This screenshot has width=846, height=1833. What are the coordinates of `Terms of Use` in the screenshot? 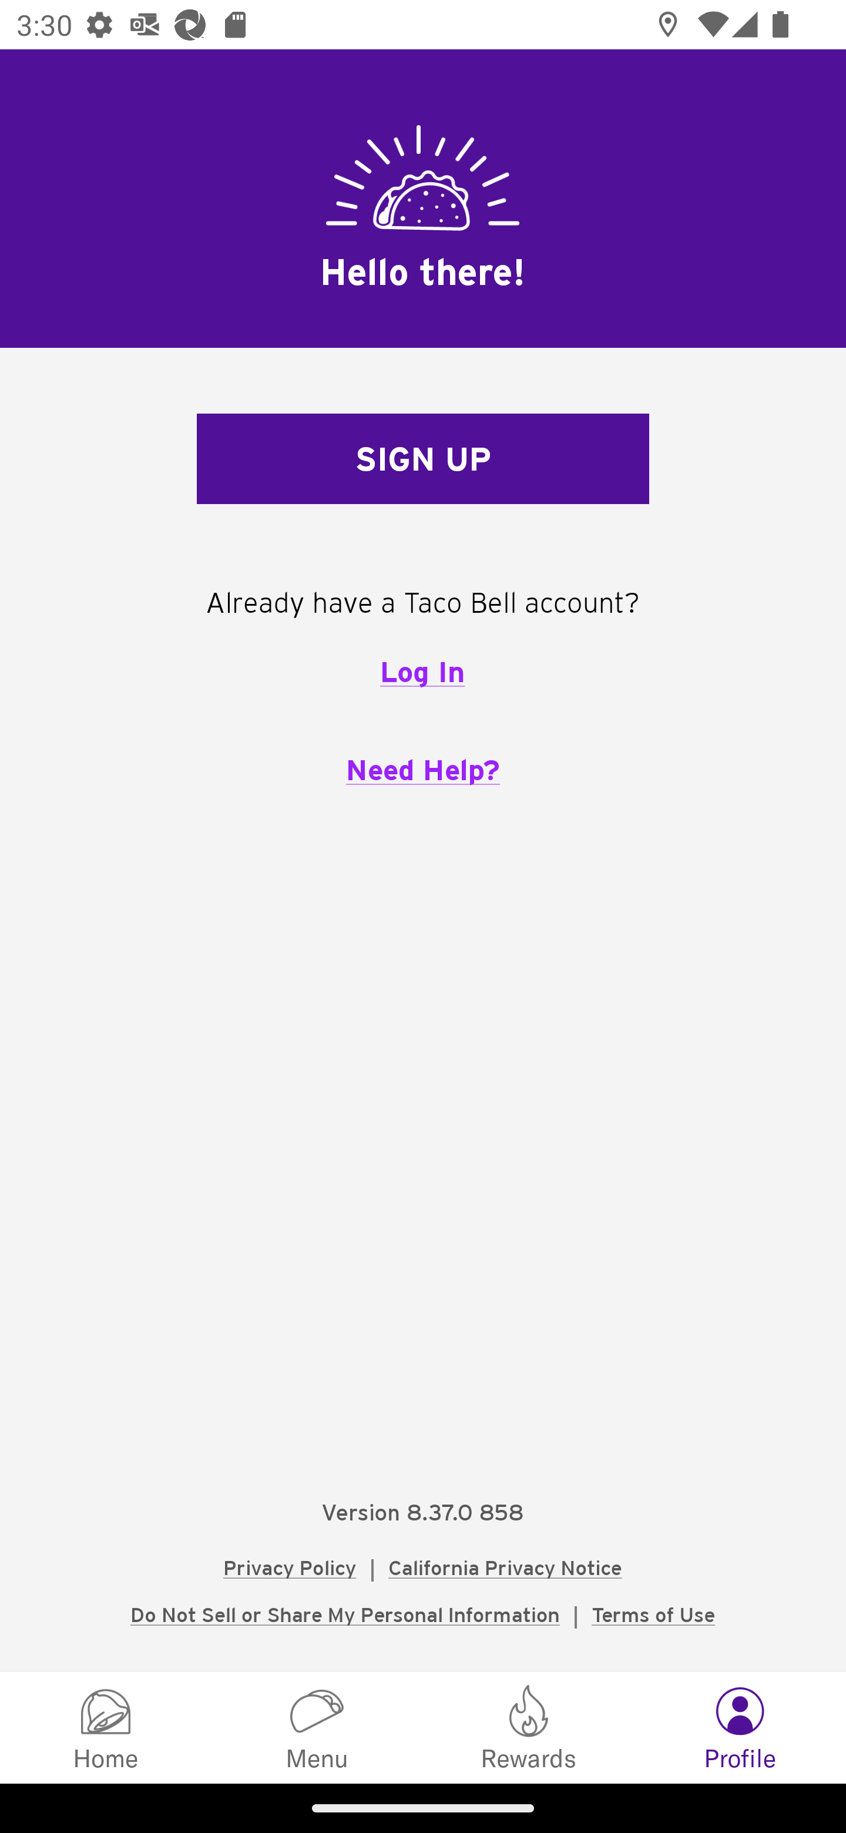 It's located at (653, 1614).